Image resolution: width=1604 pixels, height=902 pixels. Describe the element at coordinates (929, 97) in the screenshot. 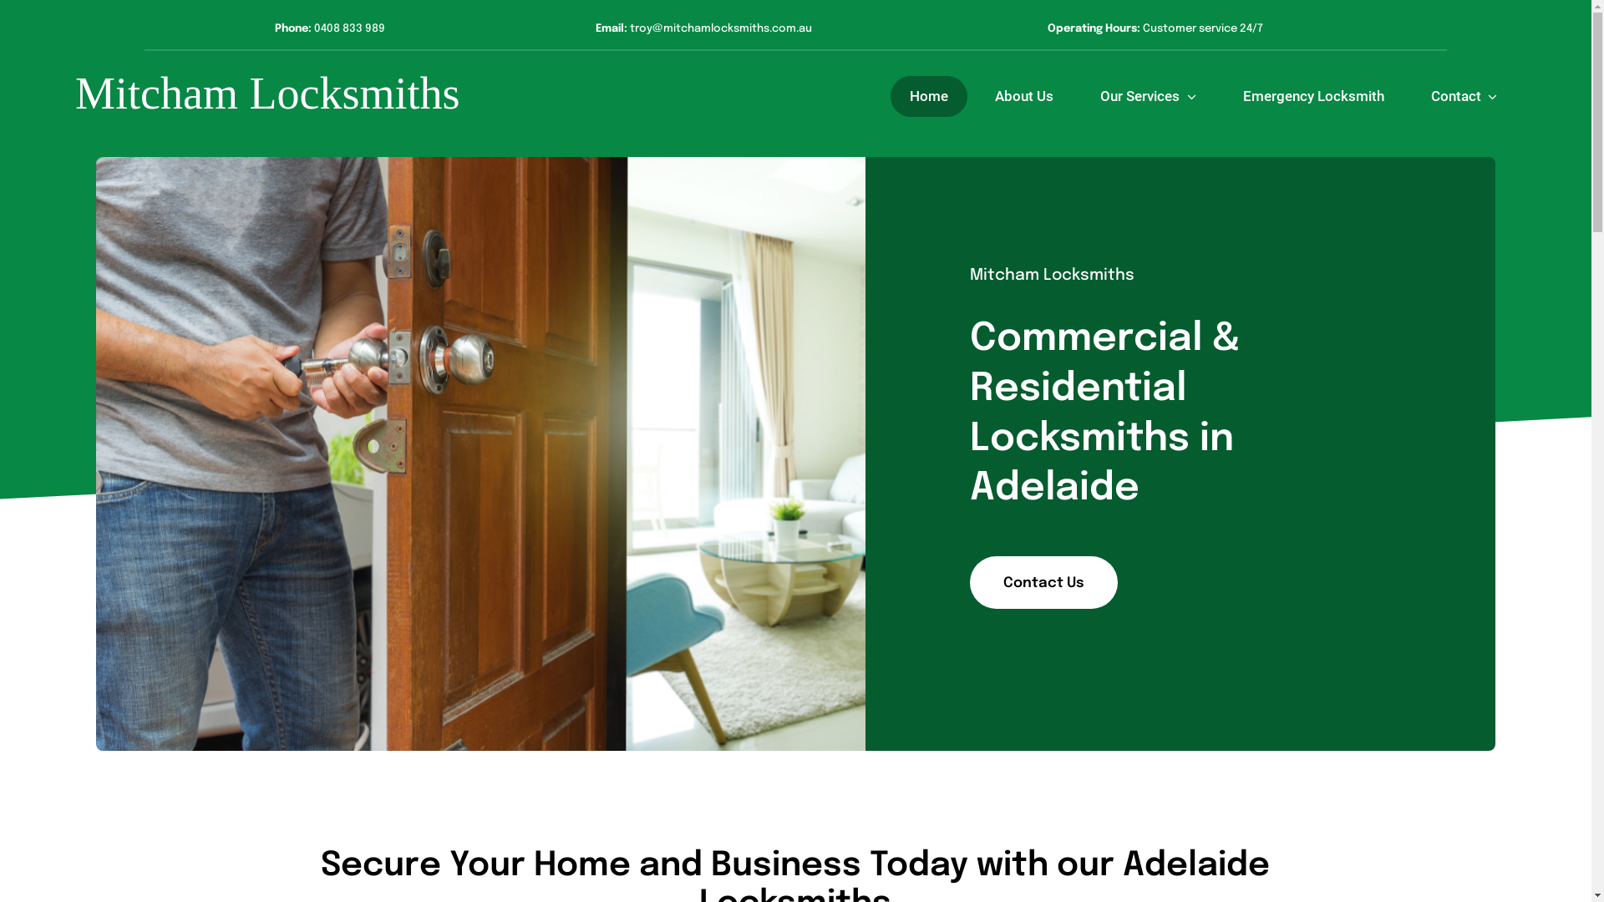

I see `Home` at that location.